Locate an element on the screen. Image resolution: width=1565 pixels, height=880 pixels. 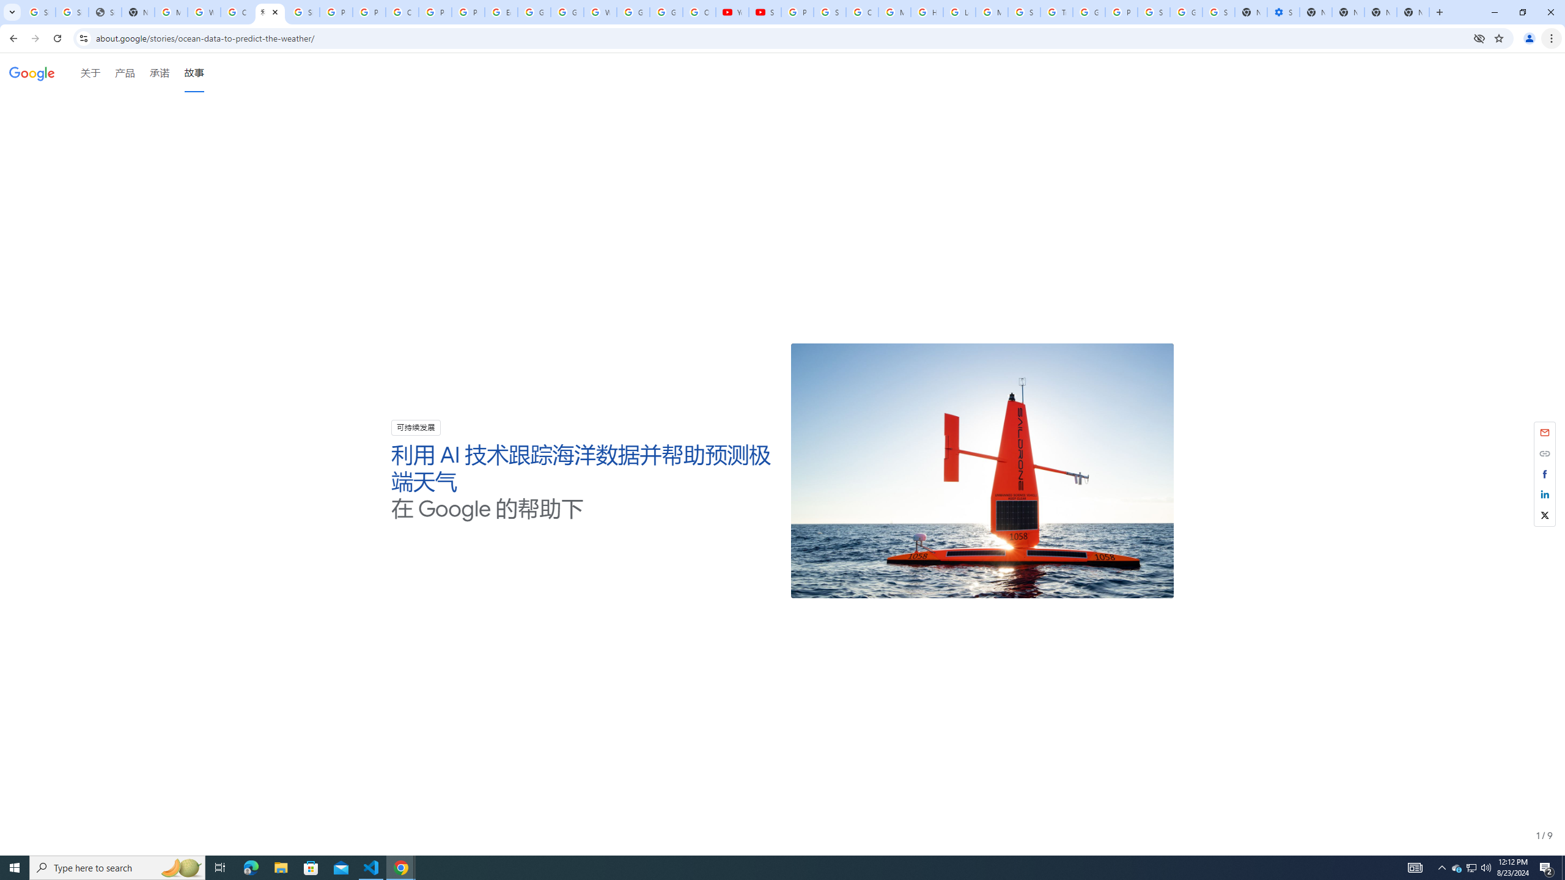
Google Ads - Sign in is located at coordinates (1089, 12).